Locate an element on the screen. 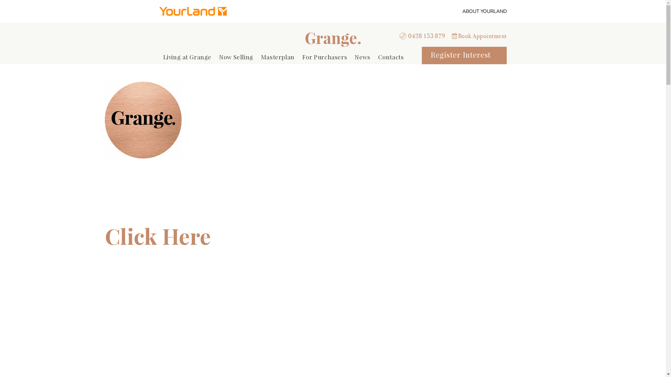  Masterplan is located at coordinates (278, 58).